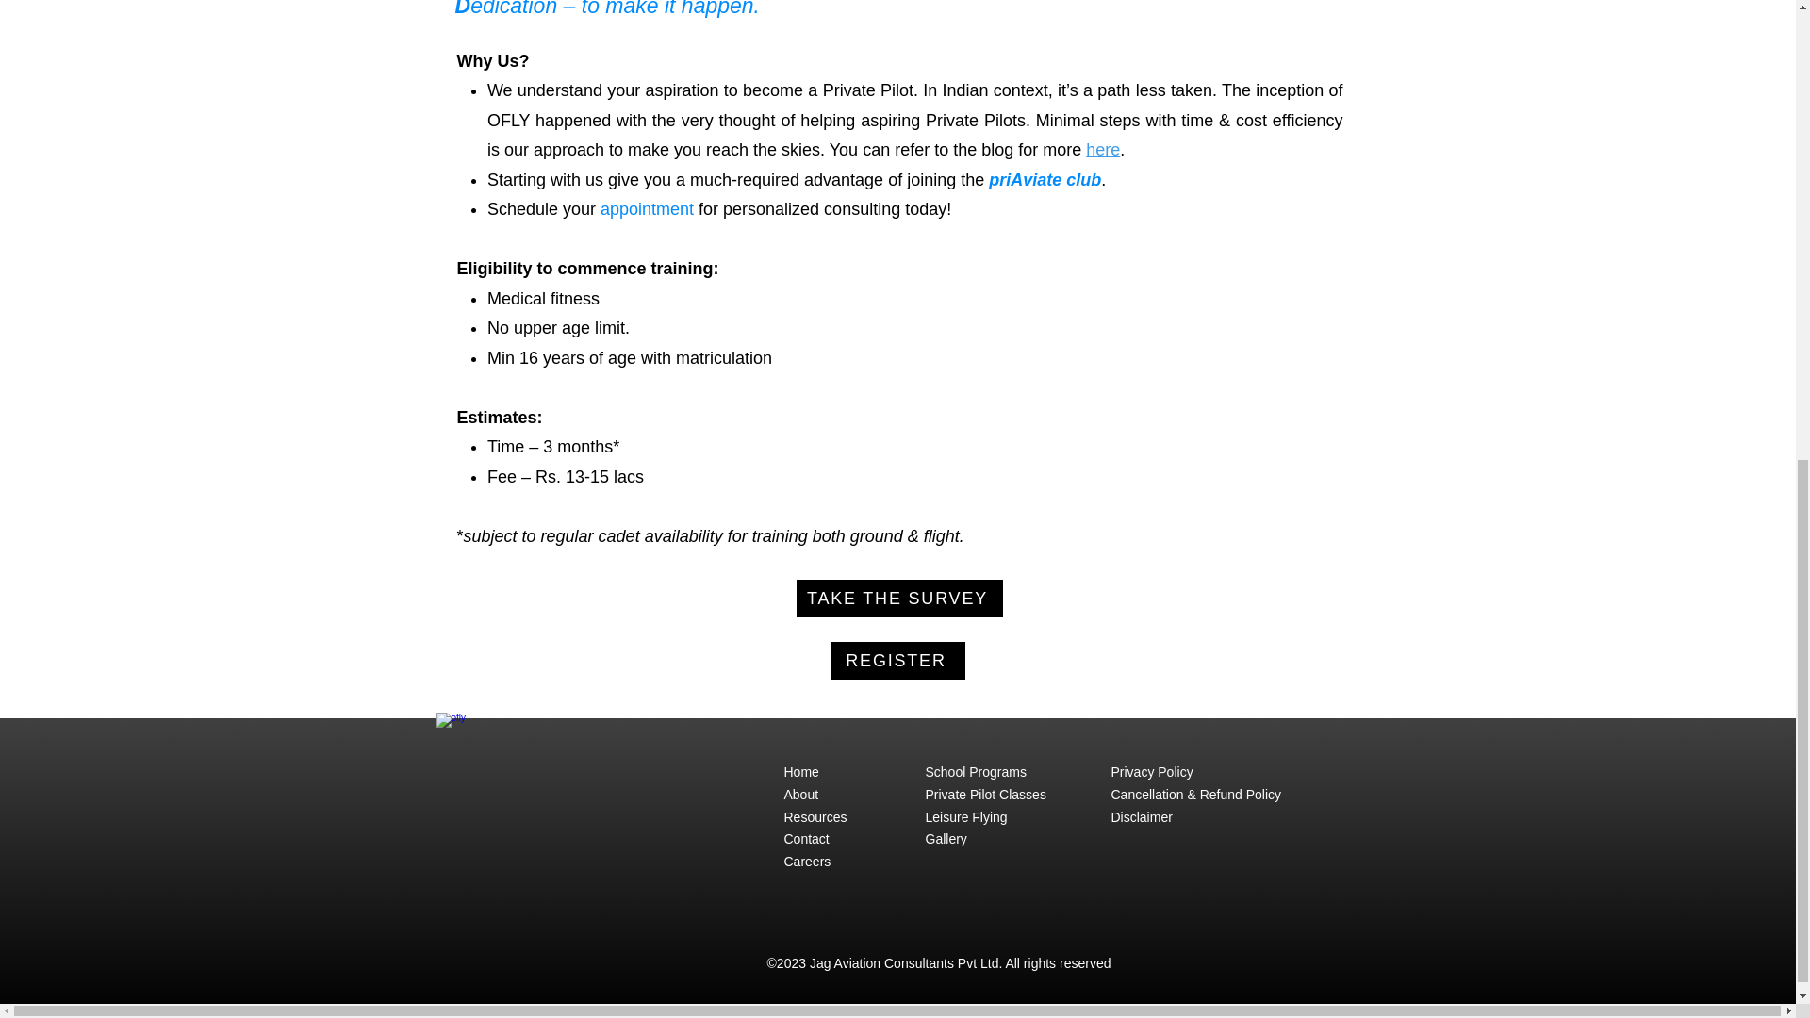 The image size is (1810, 1018). I want to click on Leisure Flying, so click(966, 816).